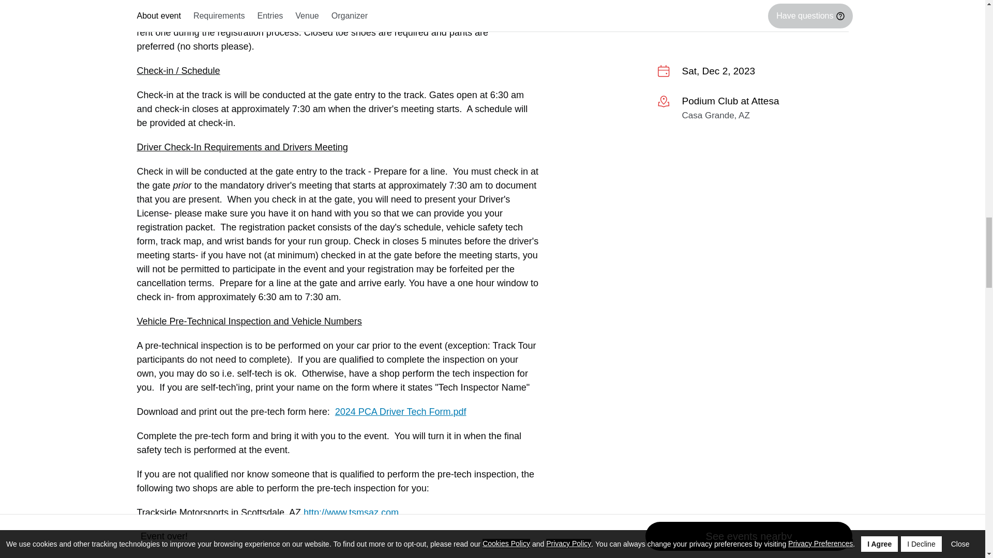  I want to click on 2024 PCA Driver Tech Form.pdf, so click(401, 411).